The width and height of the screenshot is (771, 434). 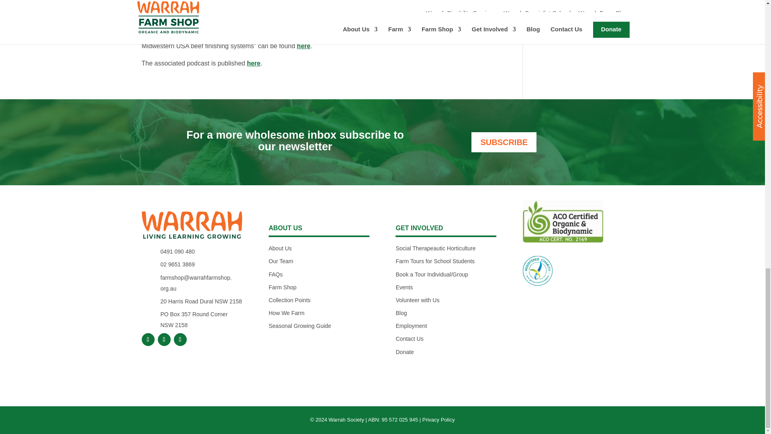 I want to click on registered-charity, so click(x=537, y=271).